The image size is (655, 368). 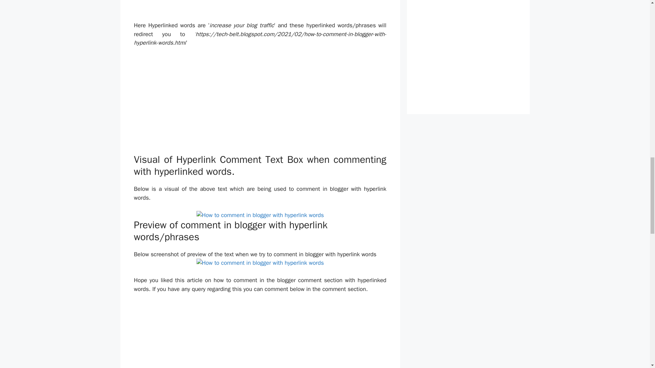 I want to click on How to comment in blogger with hyperlink words, so click(x=260, y=263).